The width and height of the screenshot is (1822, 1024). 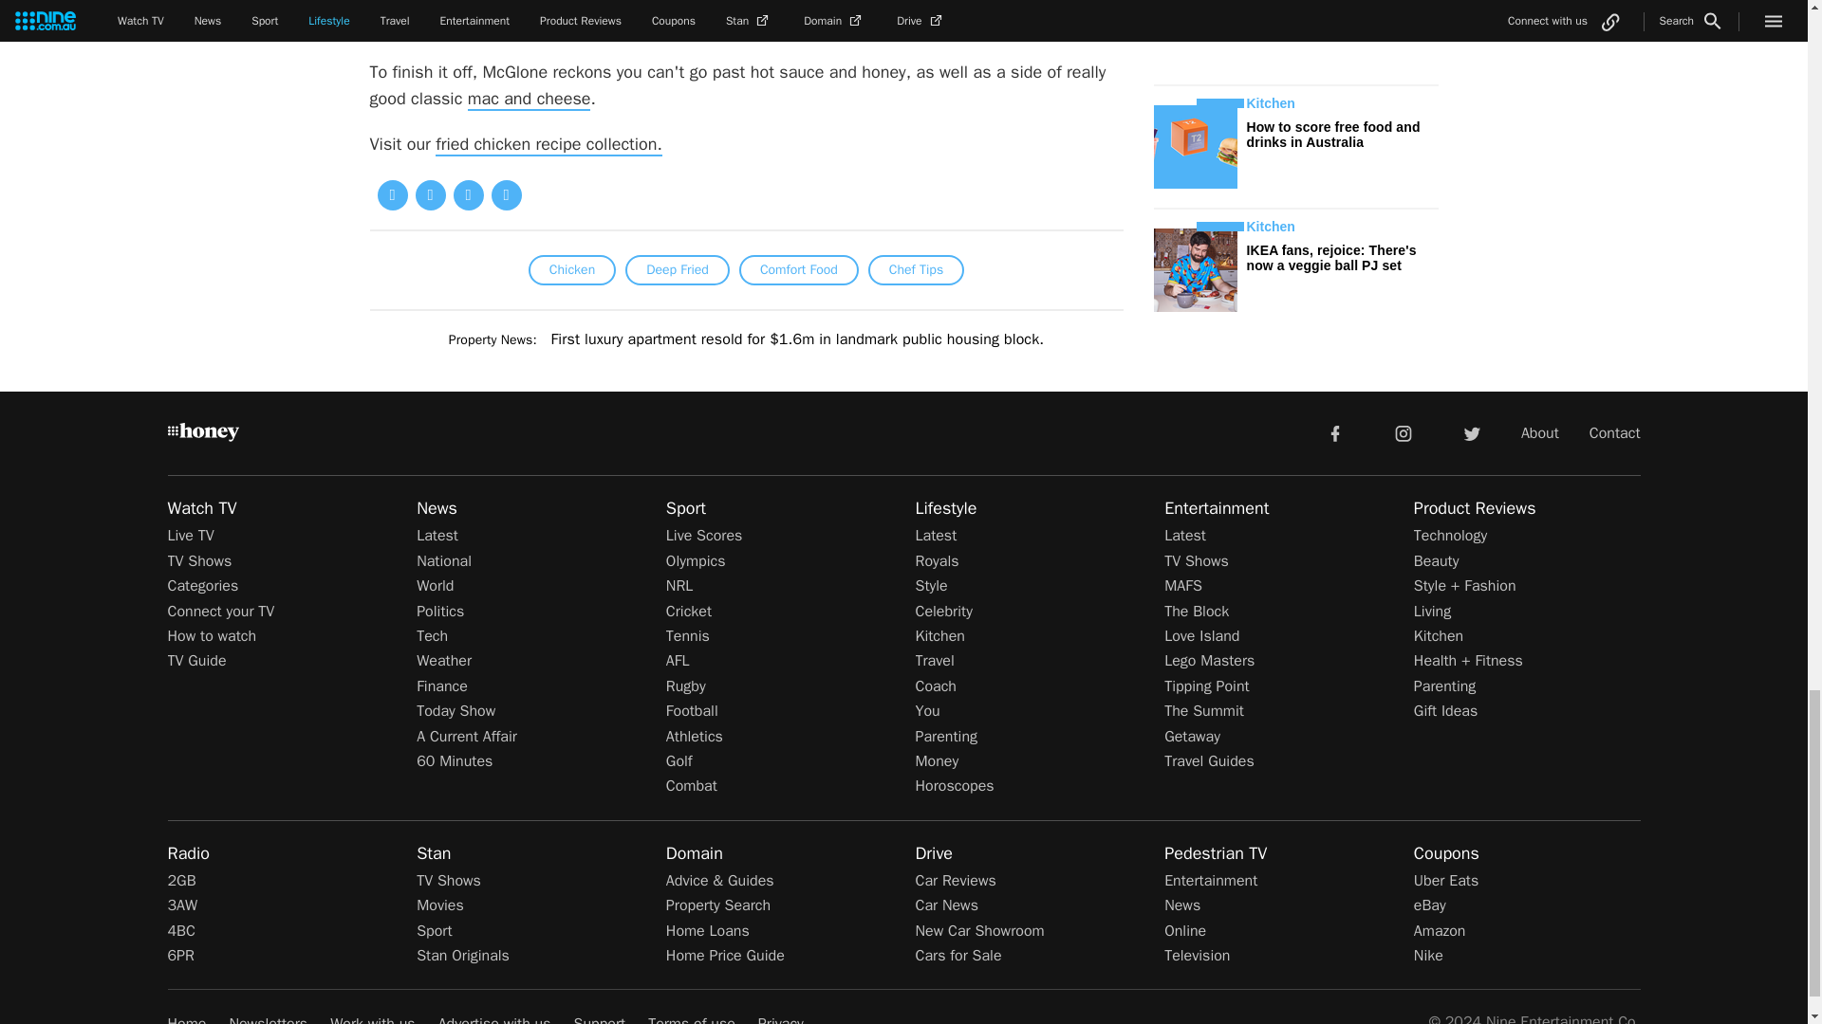 What do you see at coordinates (1471, 433) in the screenshot?
I see `twitter` at bounding box center [1471, 433].